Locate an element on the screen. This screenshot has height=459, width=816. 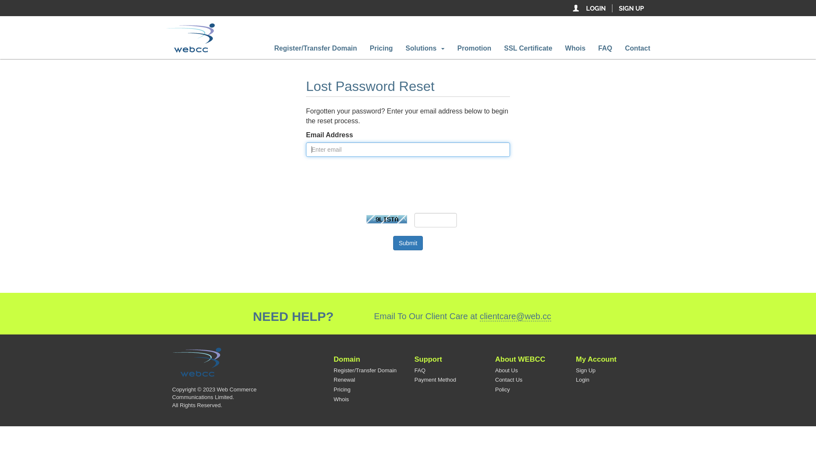
Policy is located at coordinates (502, 389).